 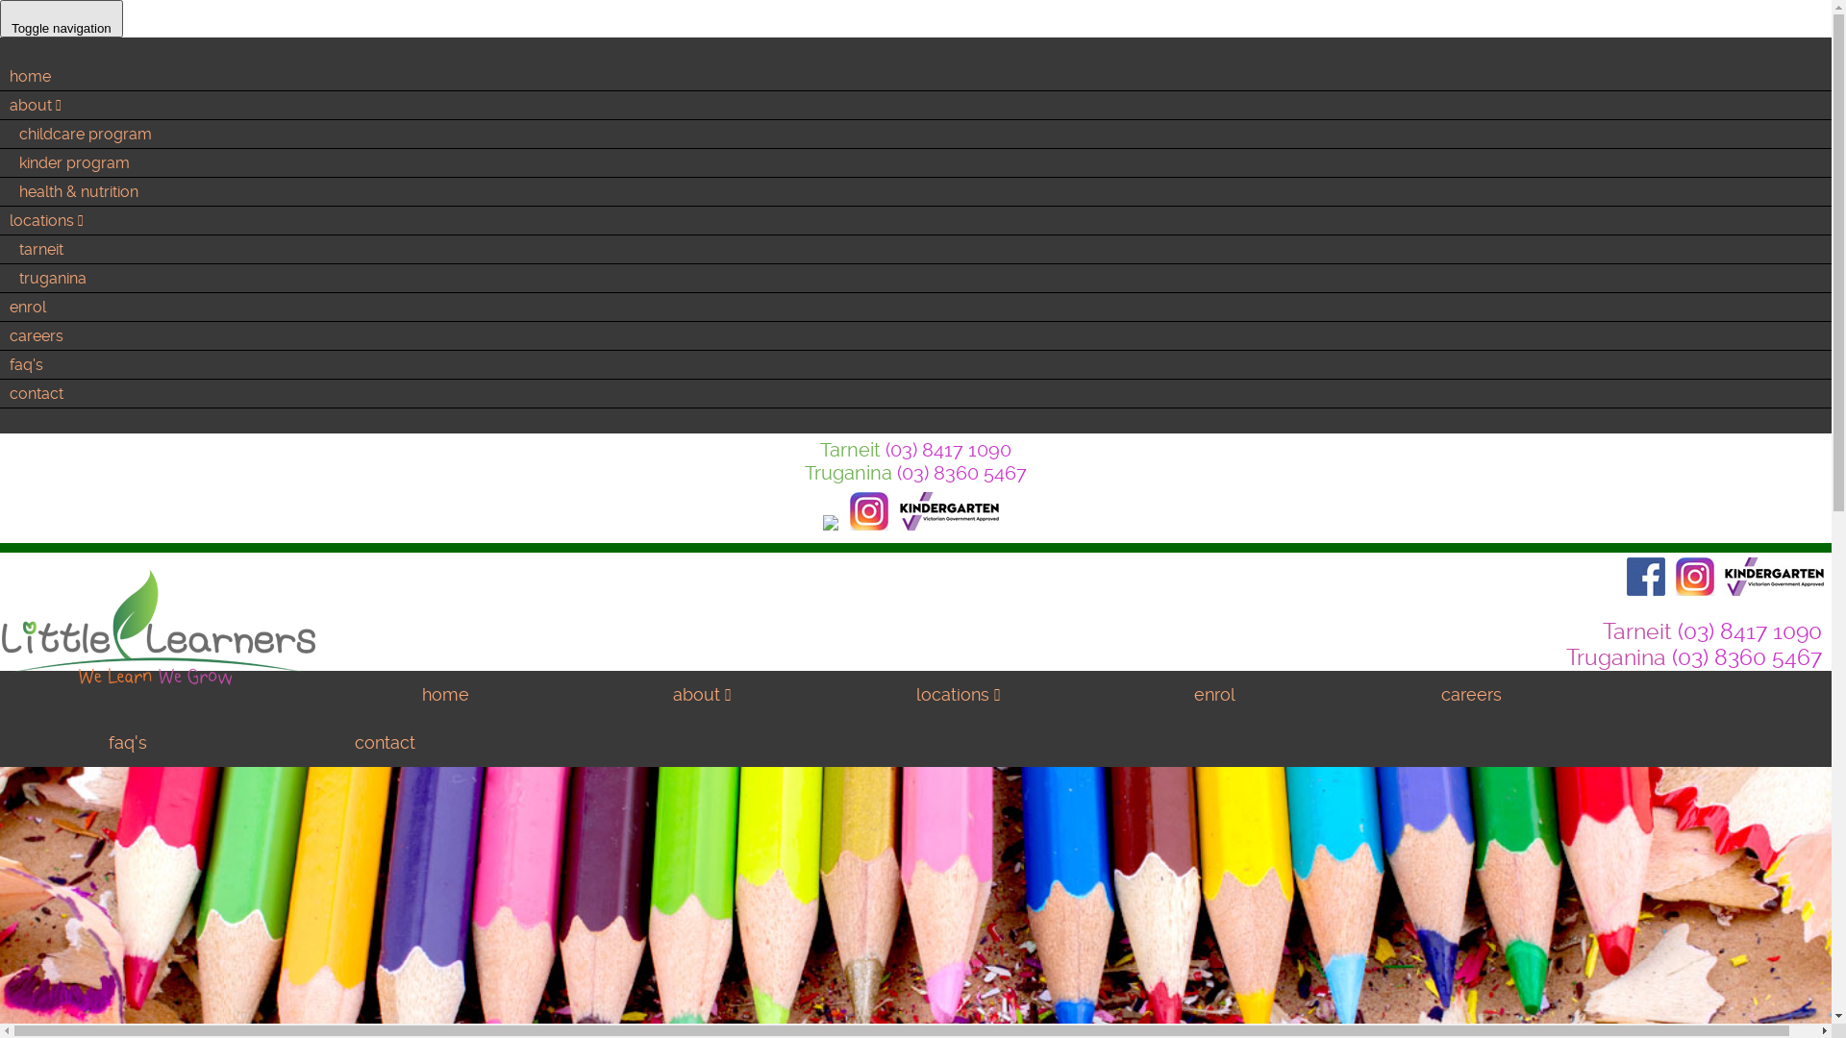 I want to click on Toggle navigation, so click(x=62, y=18).